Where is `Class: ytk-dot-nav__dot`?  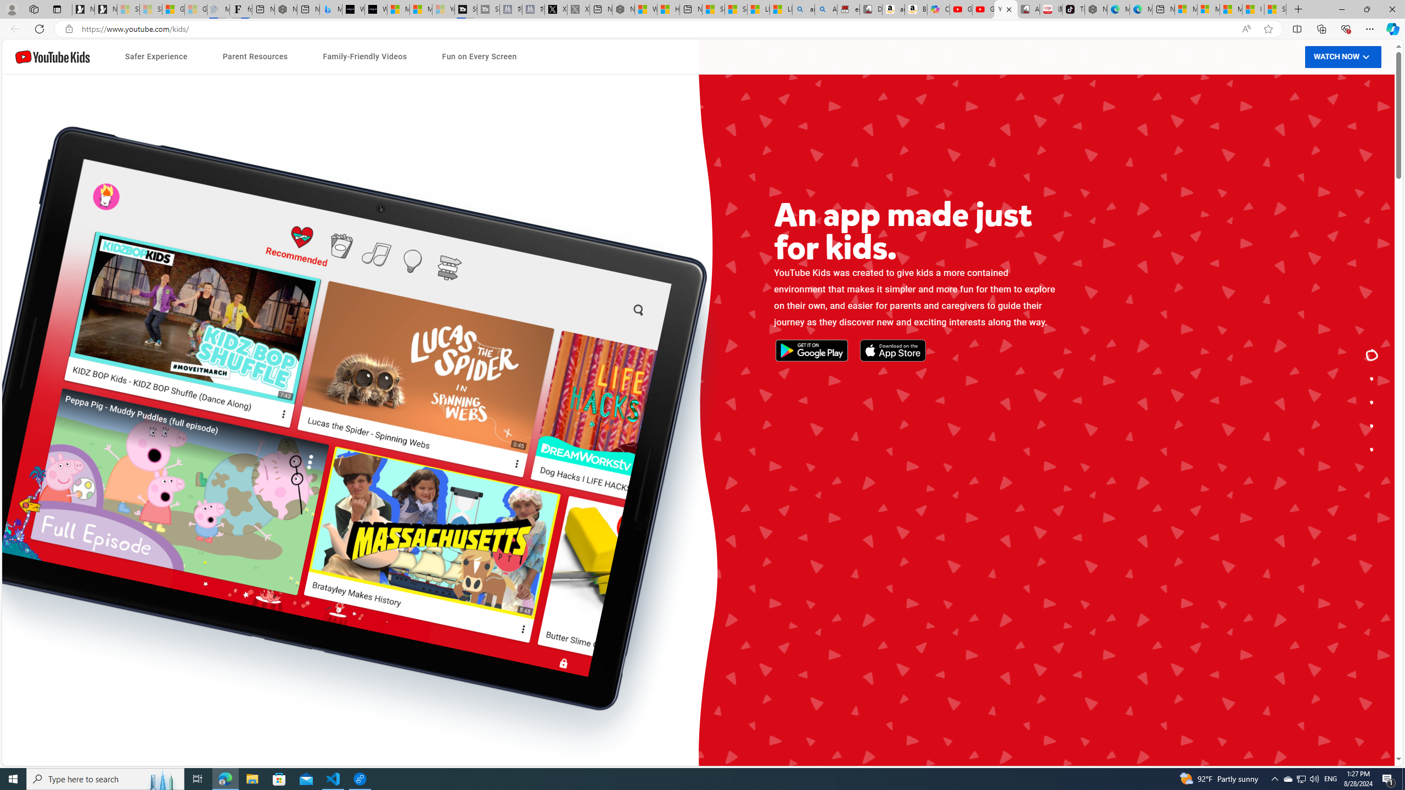 Class: ytk-dot-nav__dot is located at coordinates (1372, 450).